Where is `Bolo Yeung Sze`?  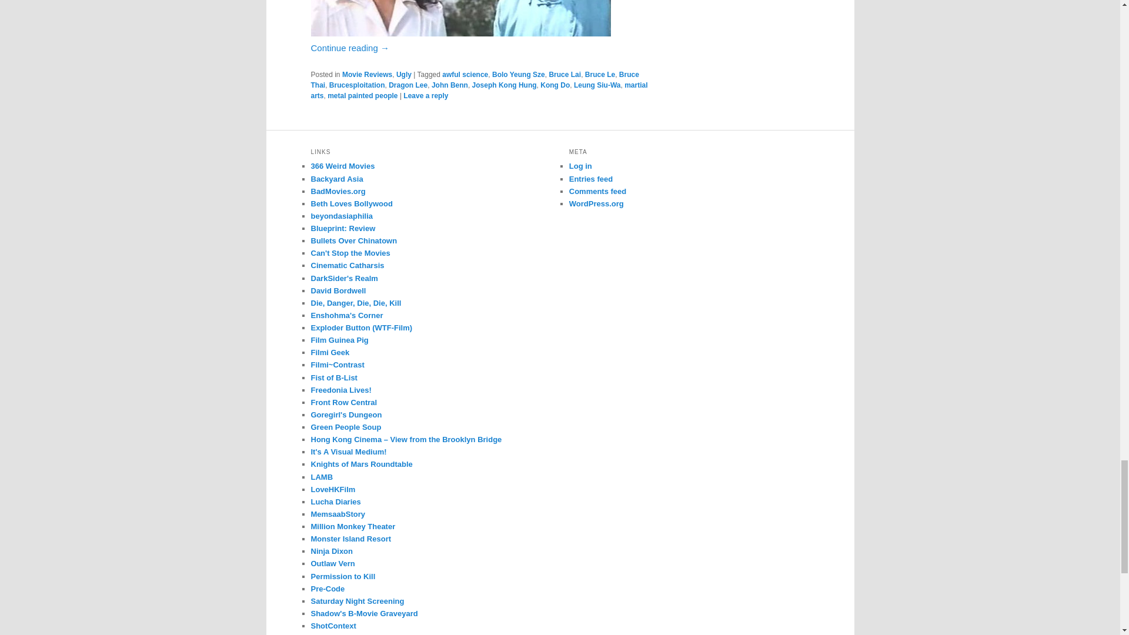 Bolo Yeung Sze is located at coordinates (519, 74).